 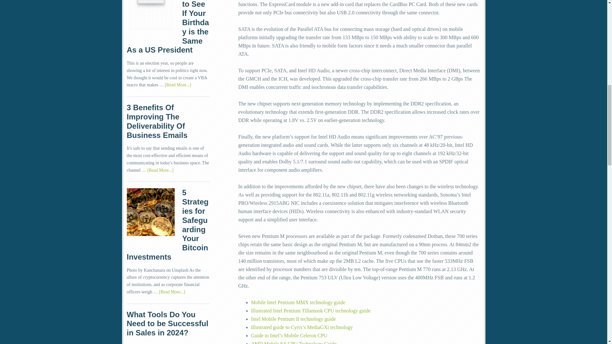 I want to click on Illustrated Intel Pentium Tillamook CPU technology guide, so click(x=311, y=310).